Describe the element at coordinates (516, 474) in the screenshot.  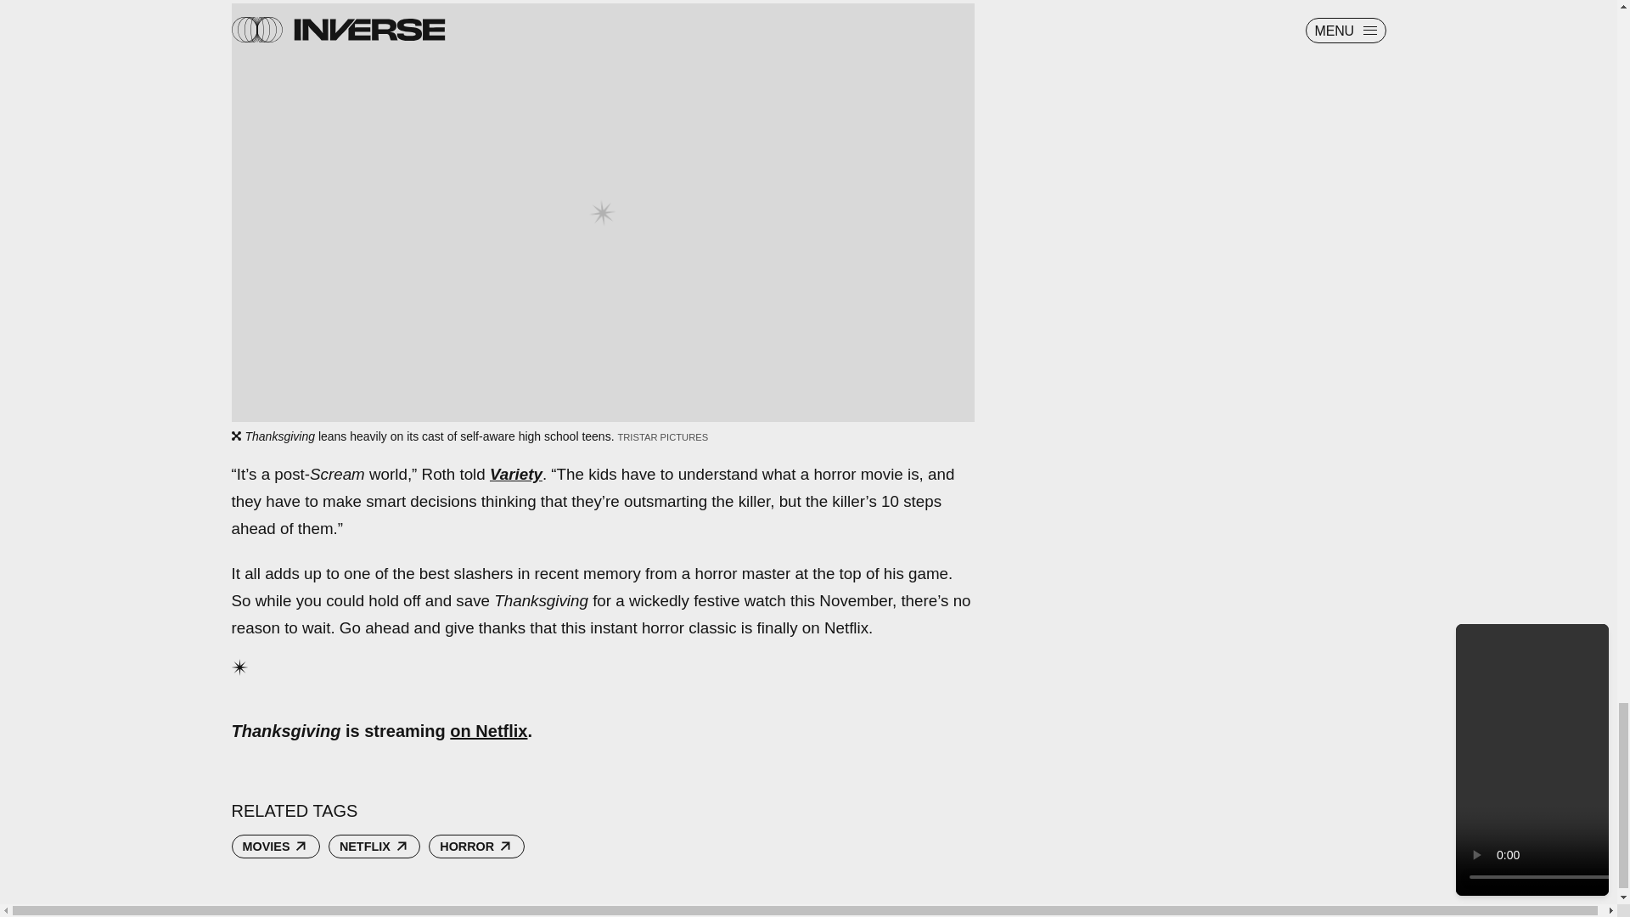
I see `Variety` at that location.